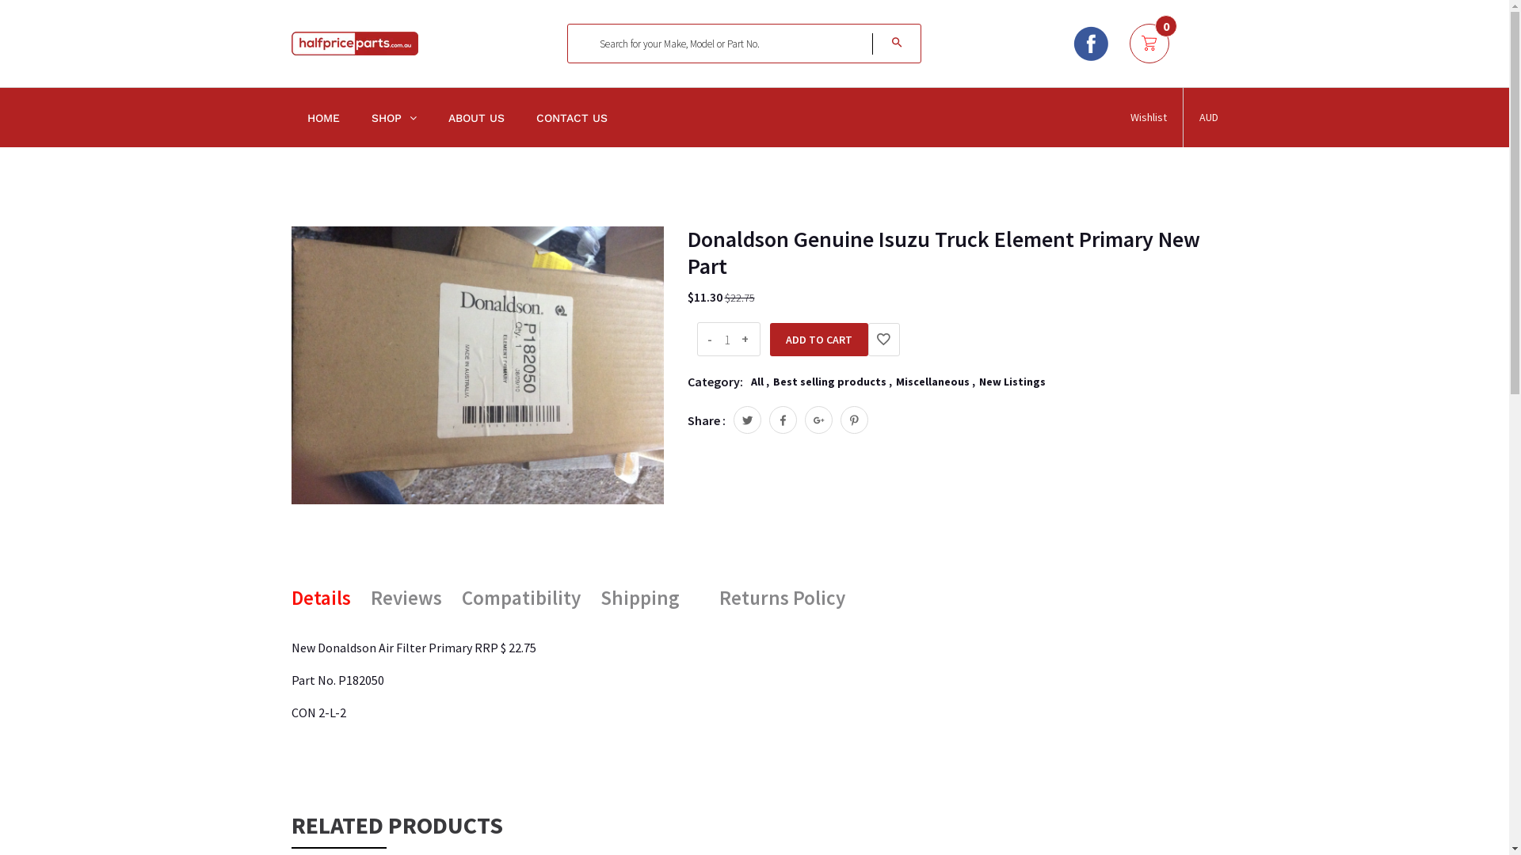  I want to click on Details, so click(322, 598).